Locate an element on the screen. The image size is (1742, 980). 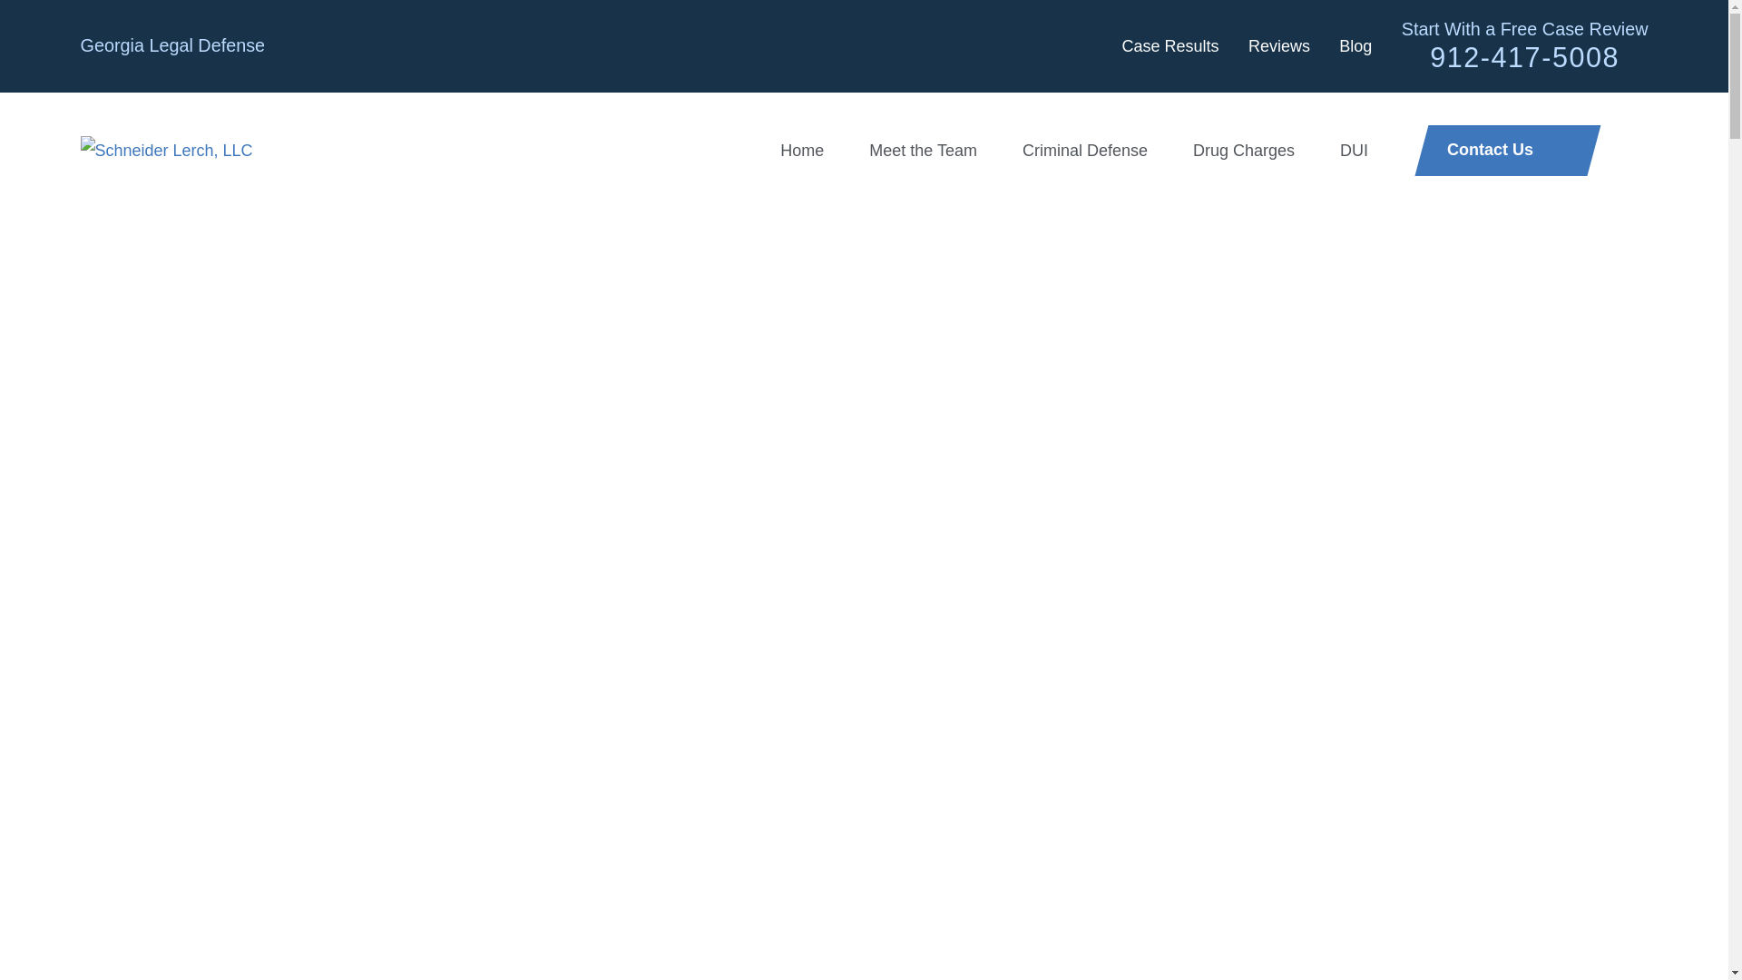
Meet the Team is located at coordinates (924, 150).